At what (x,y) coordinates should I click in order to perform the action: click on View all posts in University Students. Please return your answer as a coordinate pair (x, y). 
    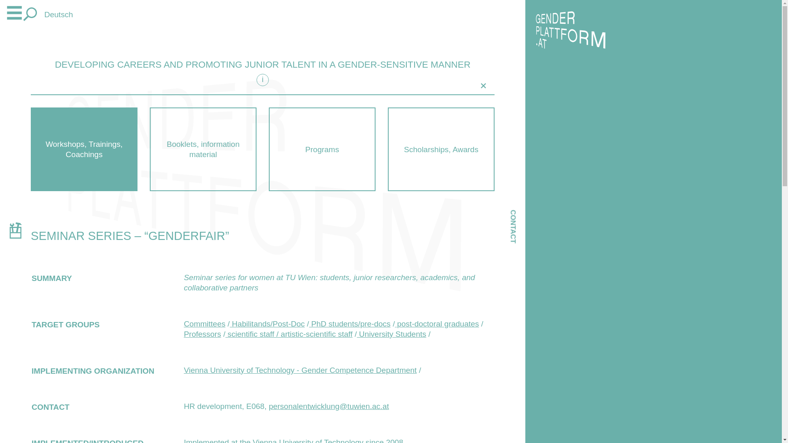
    Looking at the image, I should click on (392, 334).